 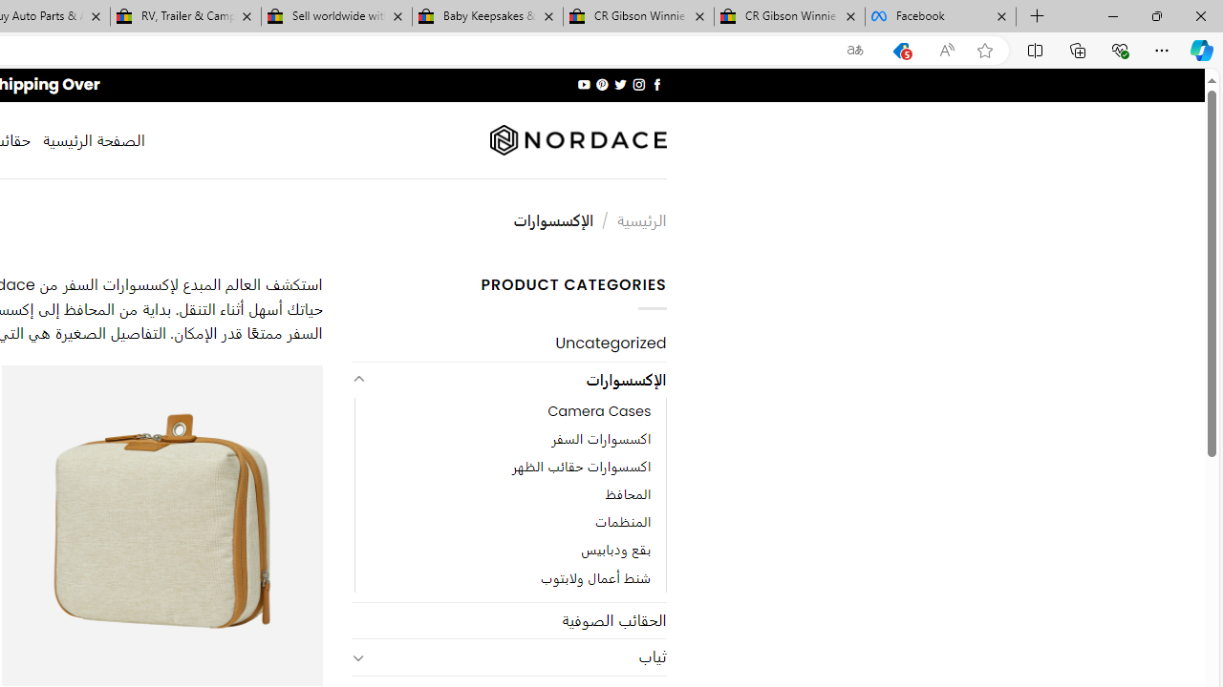 I want to click on Camera Cases, so click(x=600, y=412).